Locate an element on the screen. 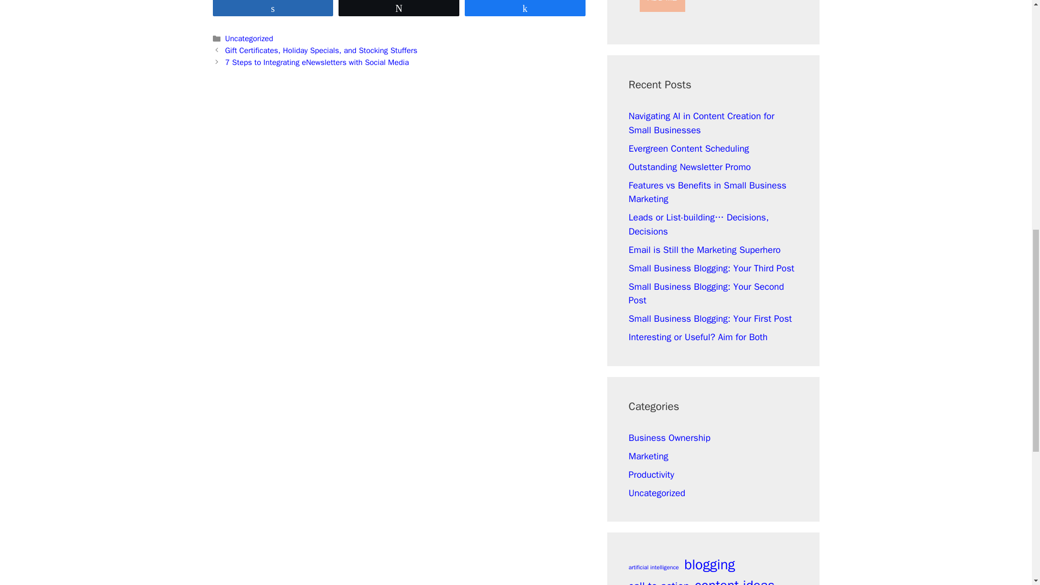  Interesting or Useful? Aim for Both is located at coordinates (698, 337).